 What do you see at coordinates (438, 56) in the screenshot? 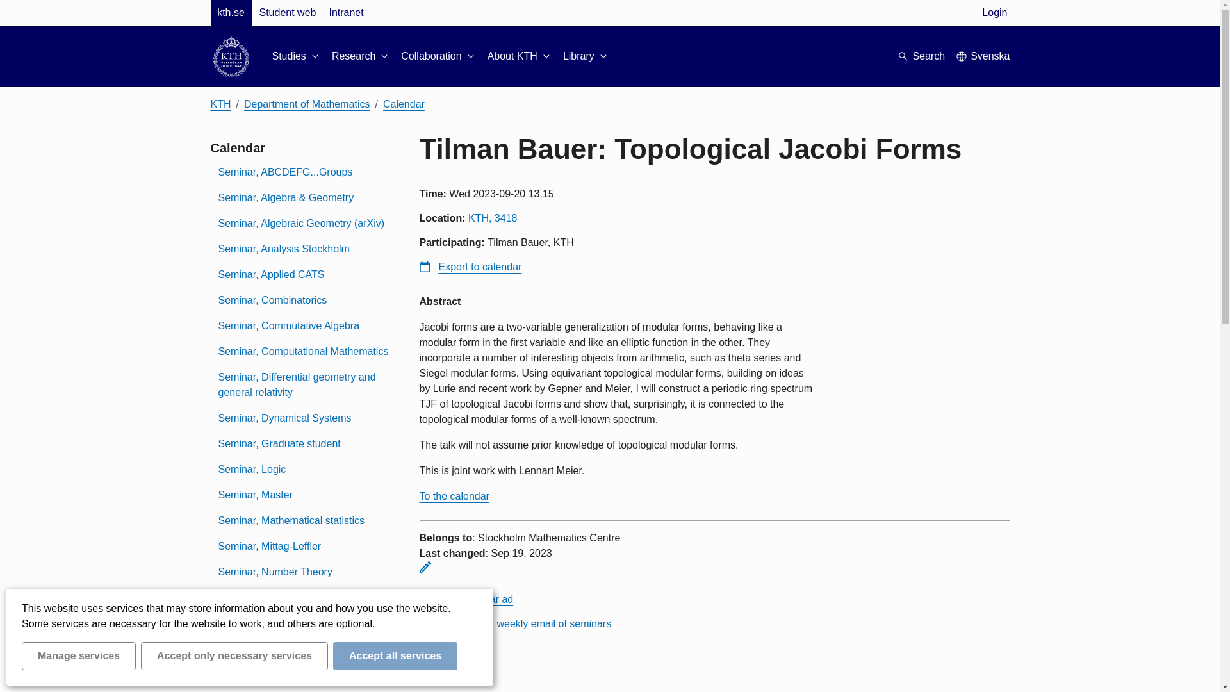
I see `Collaboration` at bounding box center [438, 56].